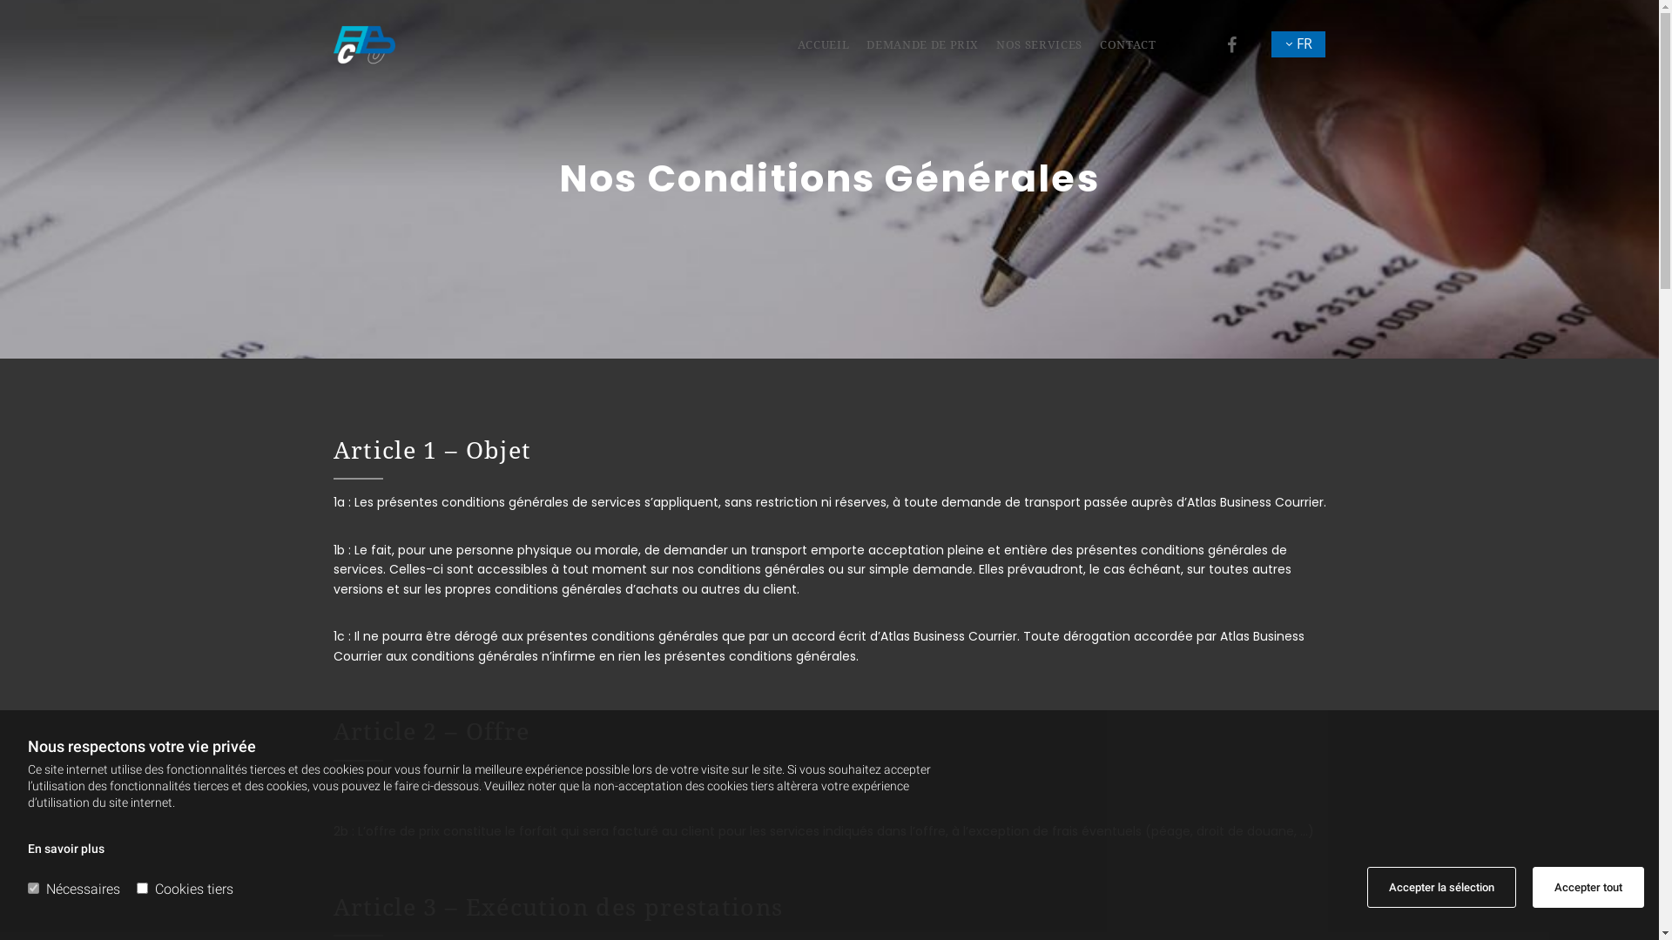 This screenshot has width=1672, height=940. What do you see at coordinates (1031, 45) in the screenshot?
I see `NOS SERVICES` at bounding box center [1031, 45].